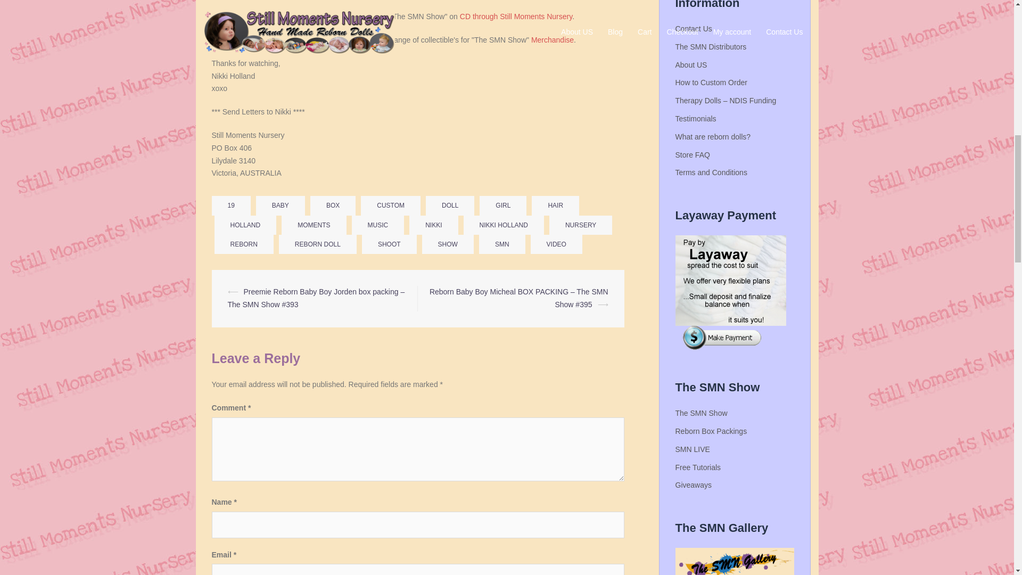  What do you see at coordinates (502, 206) in the screenshot?
I see `GIRL` at bounding box center [502, 206].